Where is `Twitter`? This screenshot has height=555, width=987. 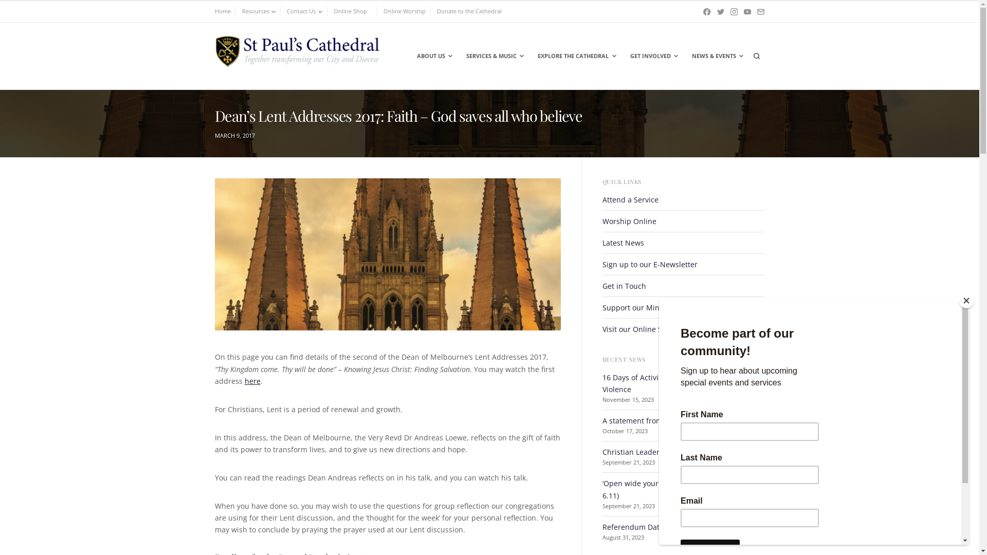 Twitter is located at coordinates (721, 11).